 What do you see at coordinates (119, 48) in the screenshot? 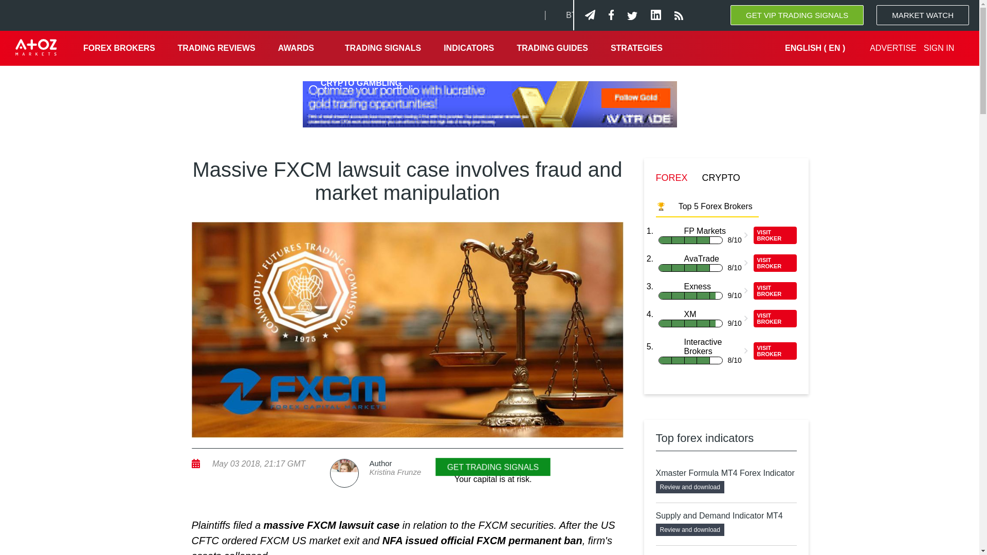
I see `FOREX BROKERS` at bounding box center [119, 48].